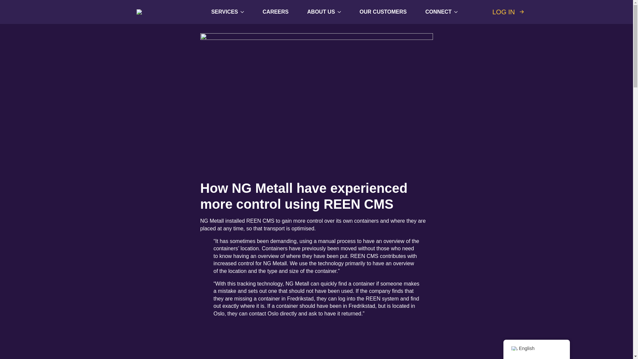  Describe the element at coordinates (318, 12) in the screenshot. I see `ABOUT US` at that location.